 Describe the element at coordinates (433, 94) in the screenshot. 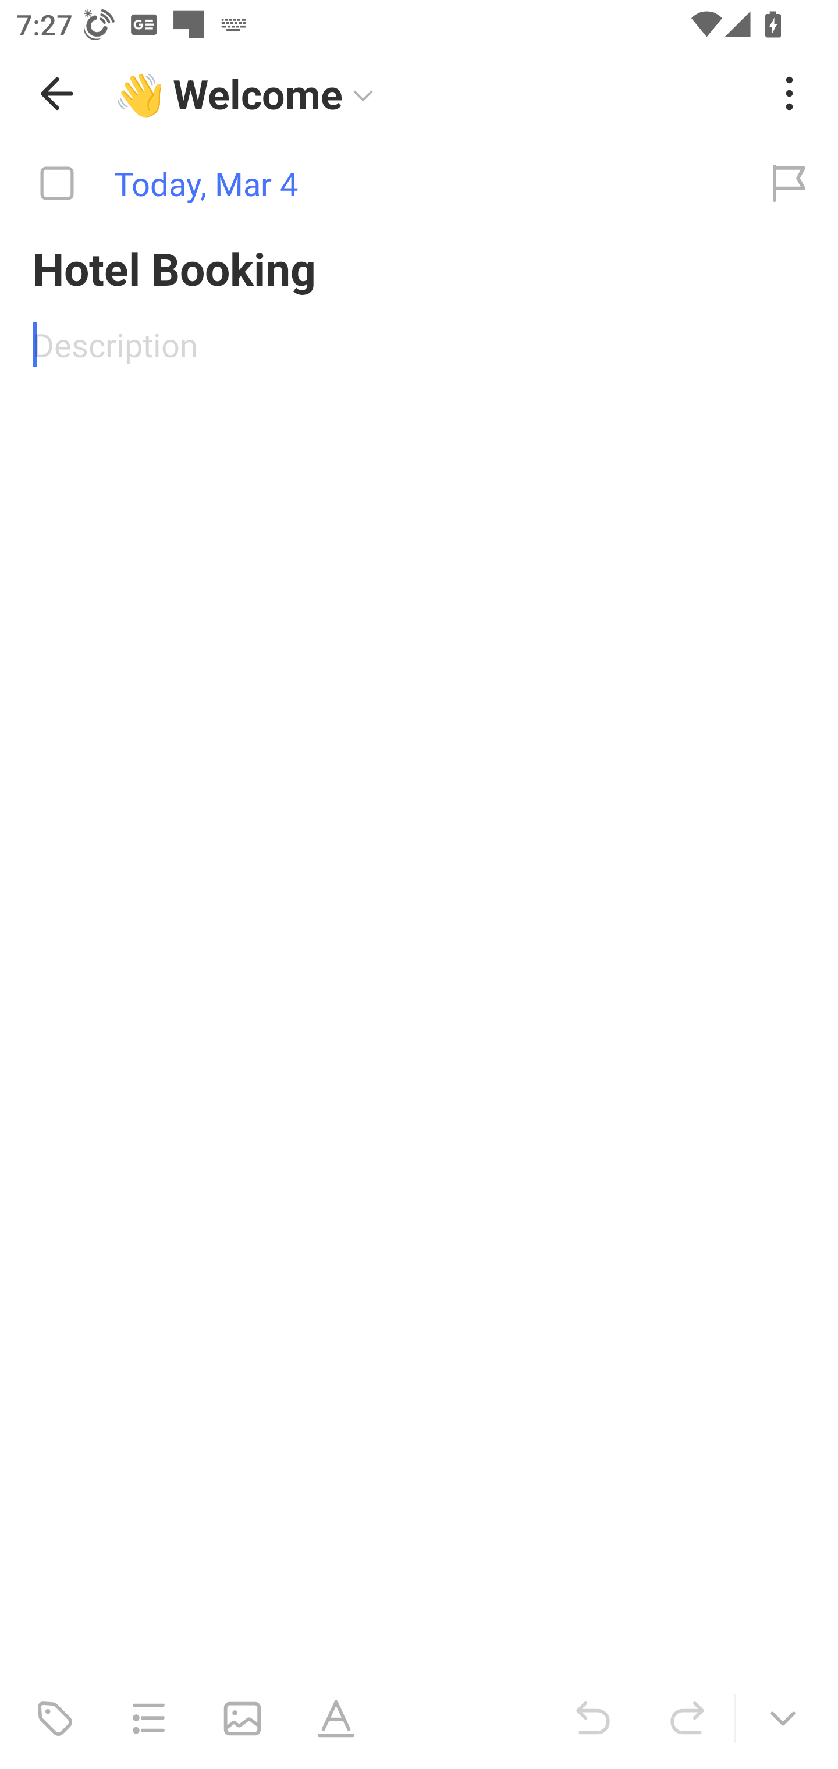

I see `👋 Welcome` at that location.